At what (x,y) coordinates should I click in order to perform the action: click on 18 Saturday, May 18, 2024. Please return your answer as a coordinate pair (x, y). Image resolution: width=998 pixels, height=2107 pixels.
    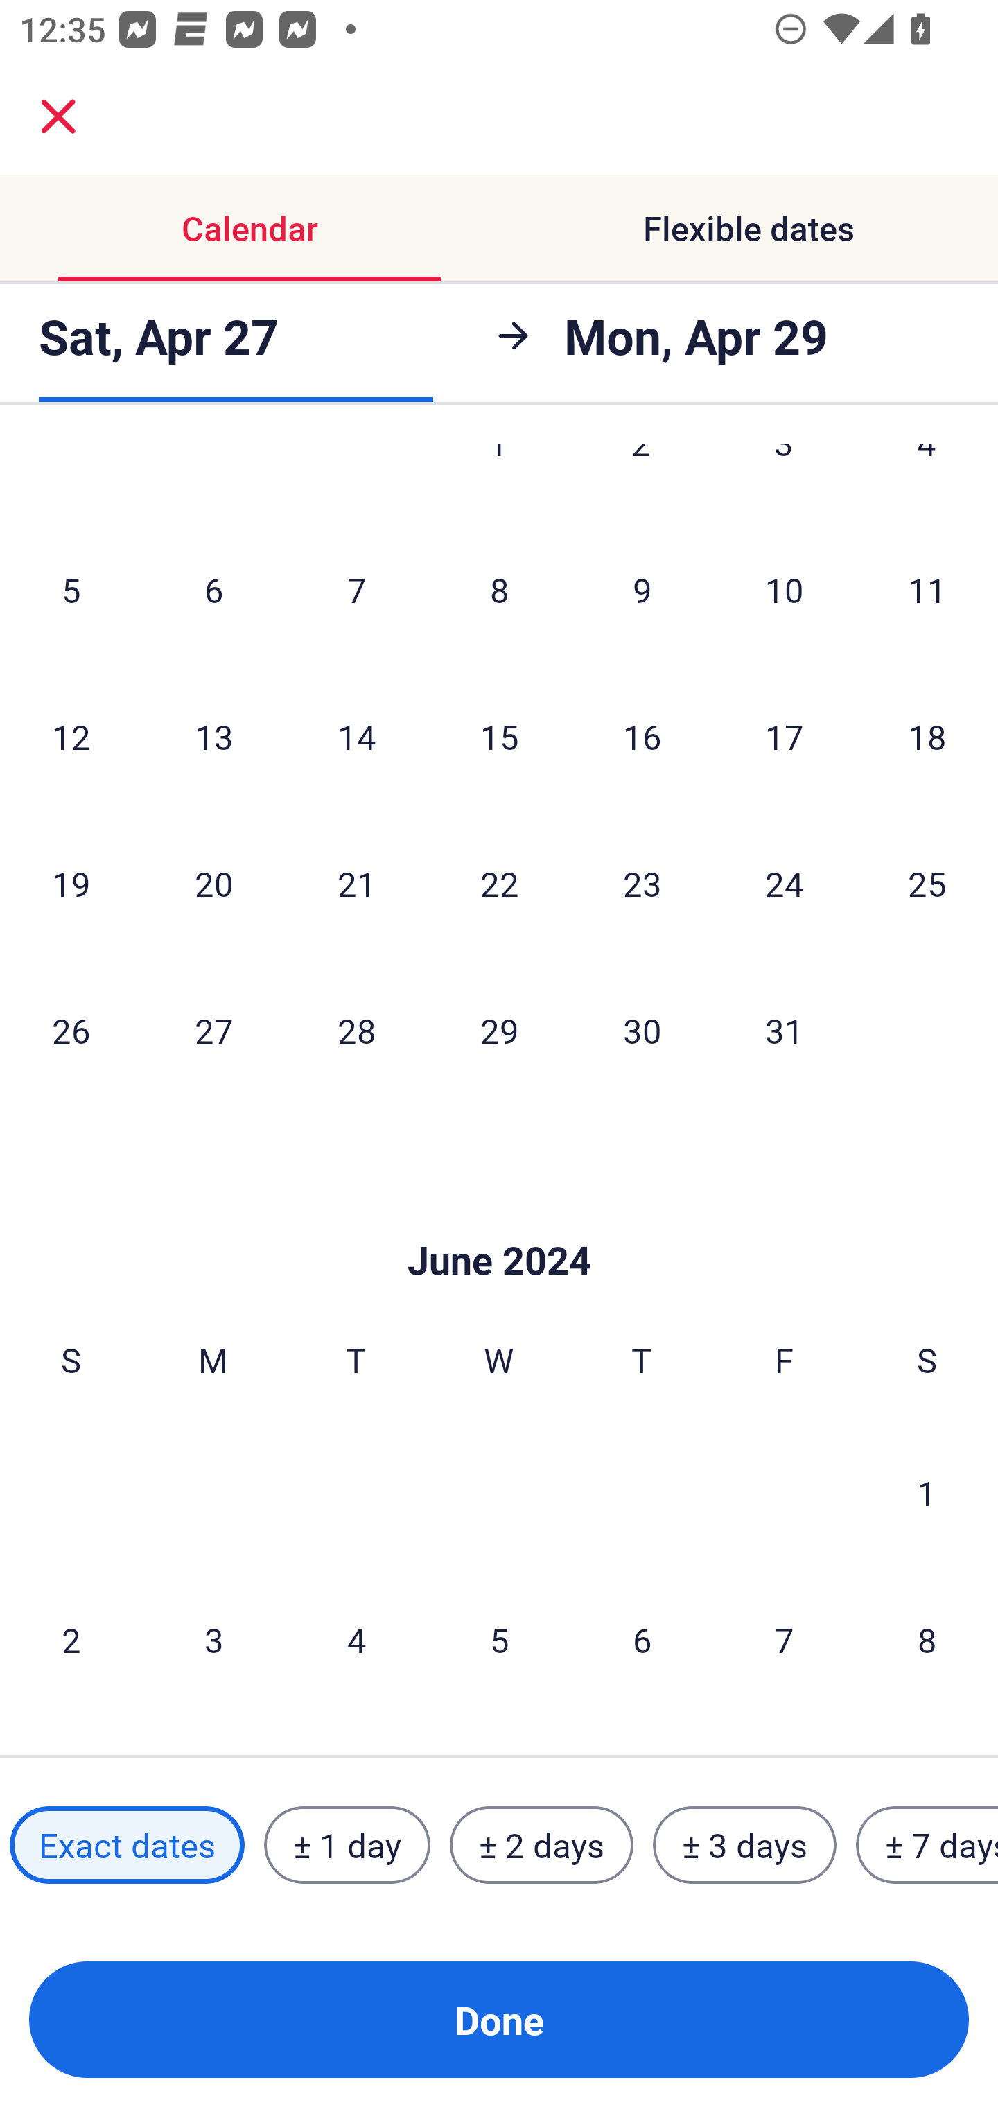
    Looking at the image, I should click on (927, 736).